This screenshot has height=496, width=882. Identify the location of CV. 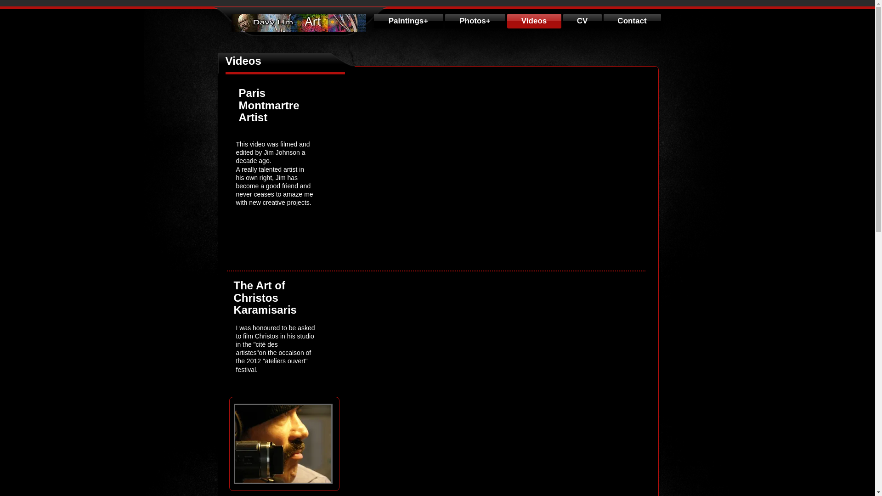
(582, 21).